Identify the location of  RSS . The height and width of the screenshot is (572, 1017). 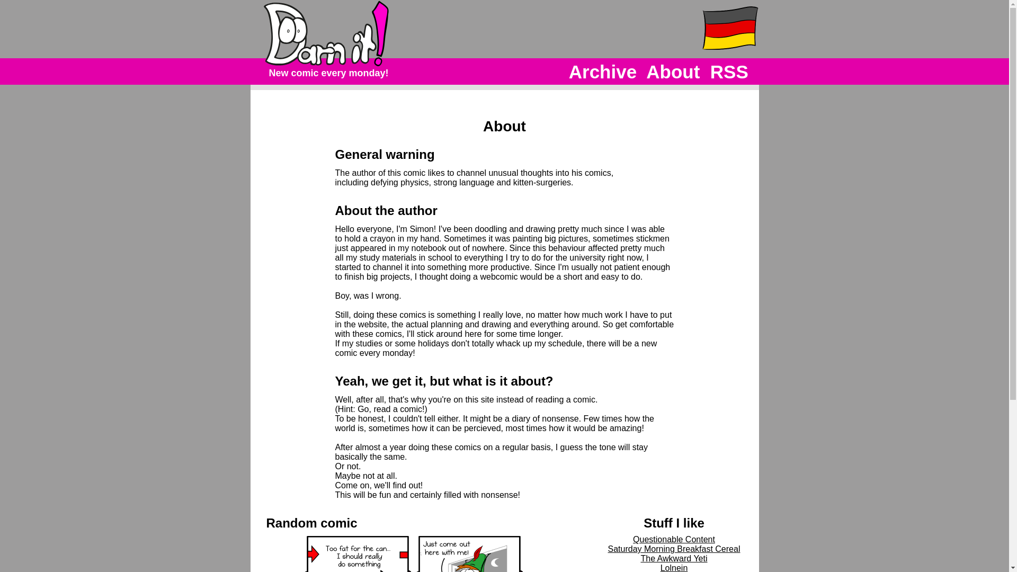
(729, 72).